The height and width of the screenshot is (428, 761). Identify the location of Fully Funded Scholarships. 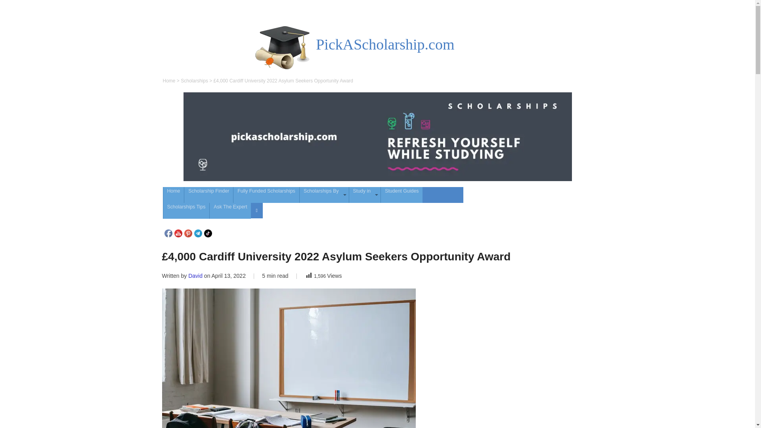
(266, 195).